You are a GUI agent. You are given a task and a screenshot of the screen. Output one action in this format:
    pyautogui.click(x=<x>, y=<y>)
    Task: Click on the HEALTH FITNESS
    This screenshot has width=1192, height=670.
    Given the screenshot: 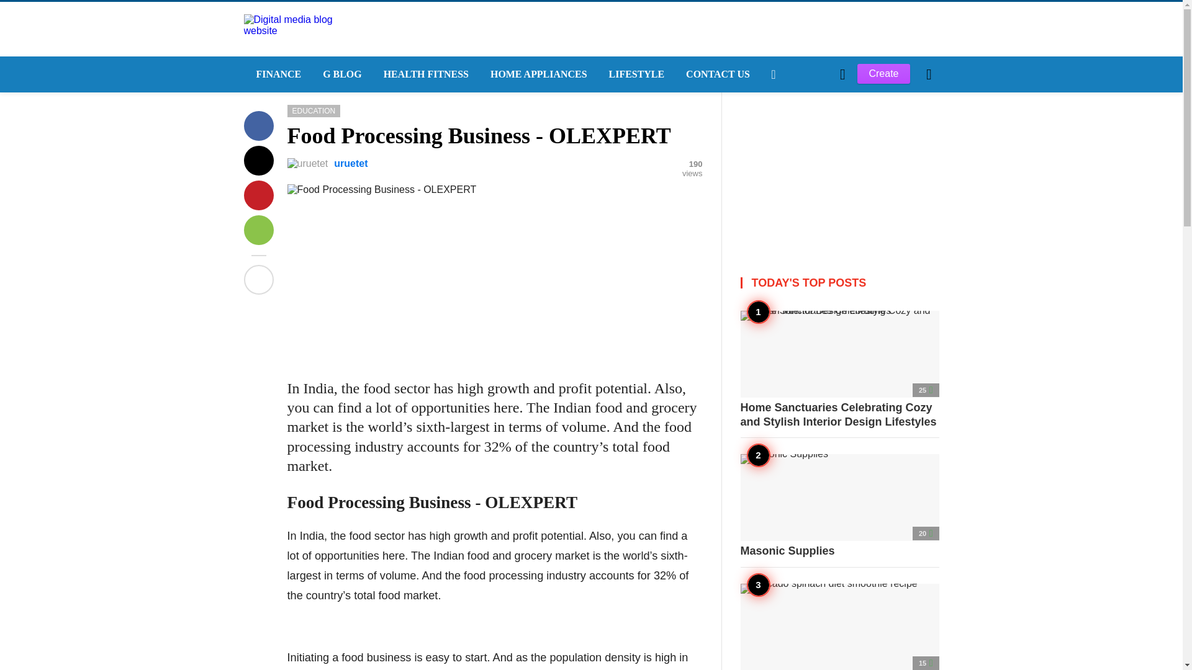 What is the action you would take?
    pyautogui.click(x=424, y=74)
    